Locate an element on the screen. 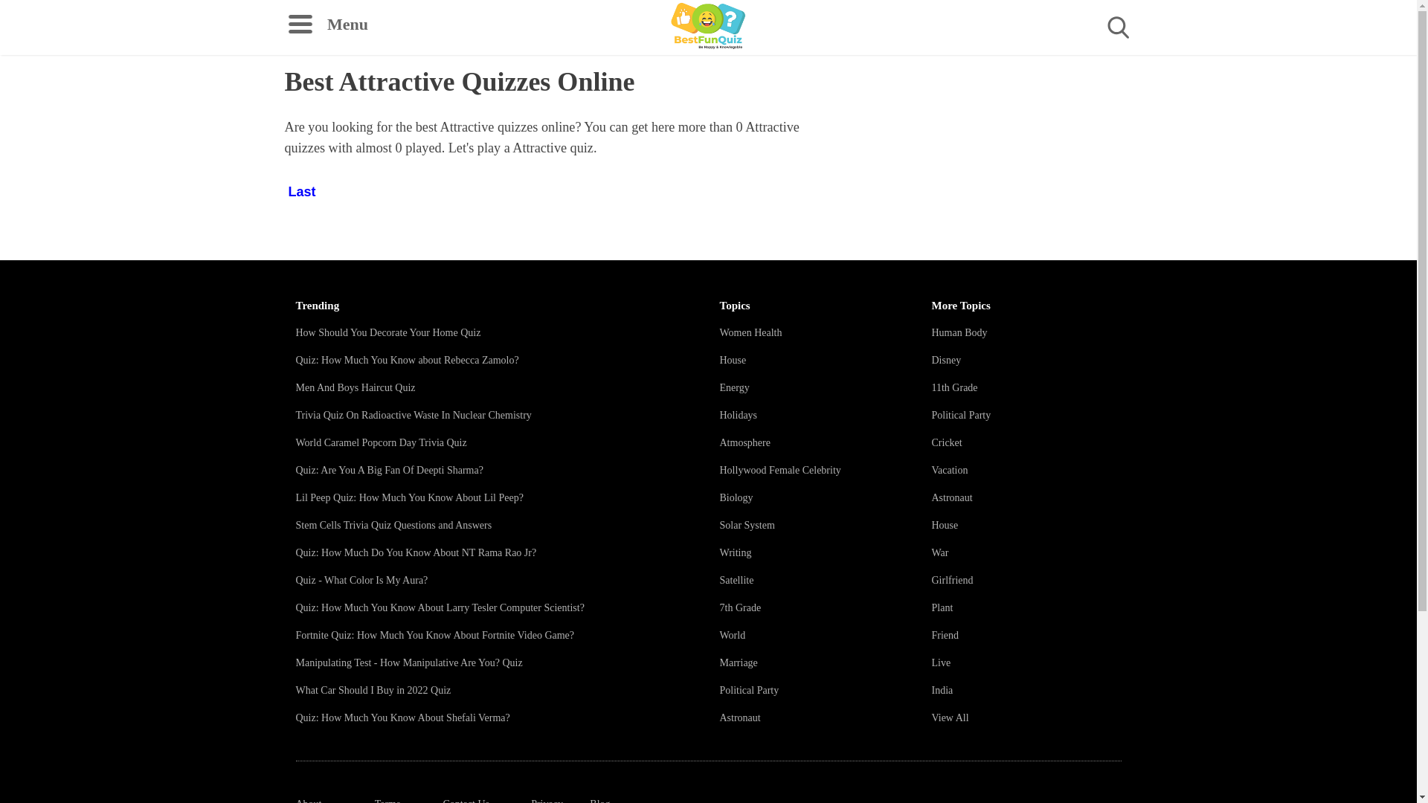 Image resolution: width=1428 pixels, height=803 pixels. Trivia Quiz On Radioactive Waste In Nuclear Chemistry is located at coordinates (414, 415).